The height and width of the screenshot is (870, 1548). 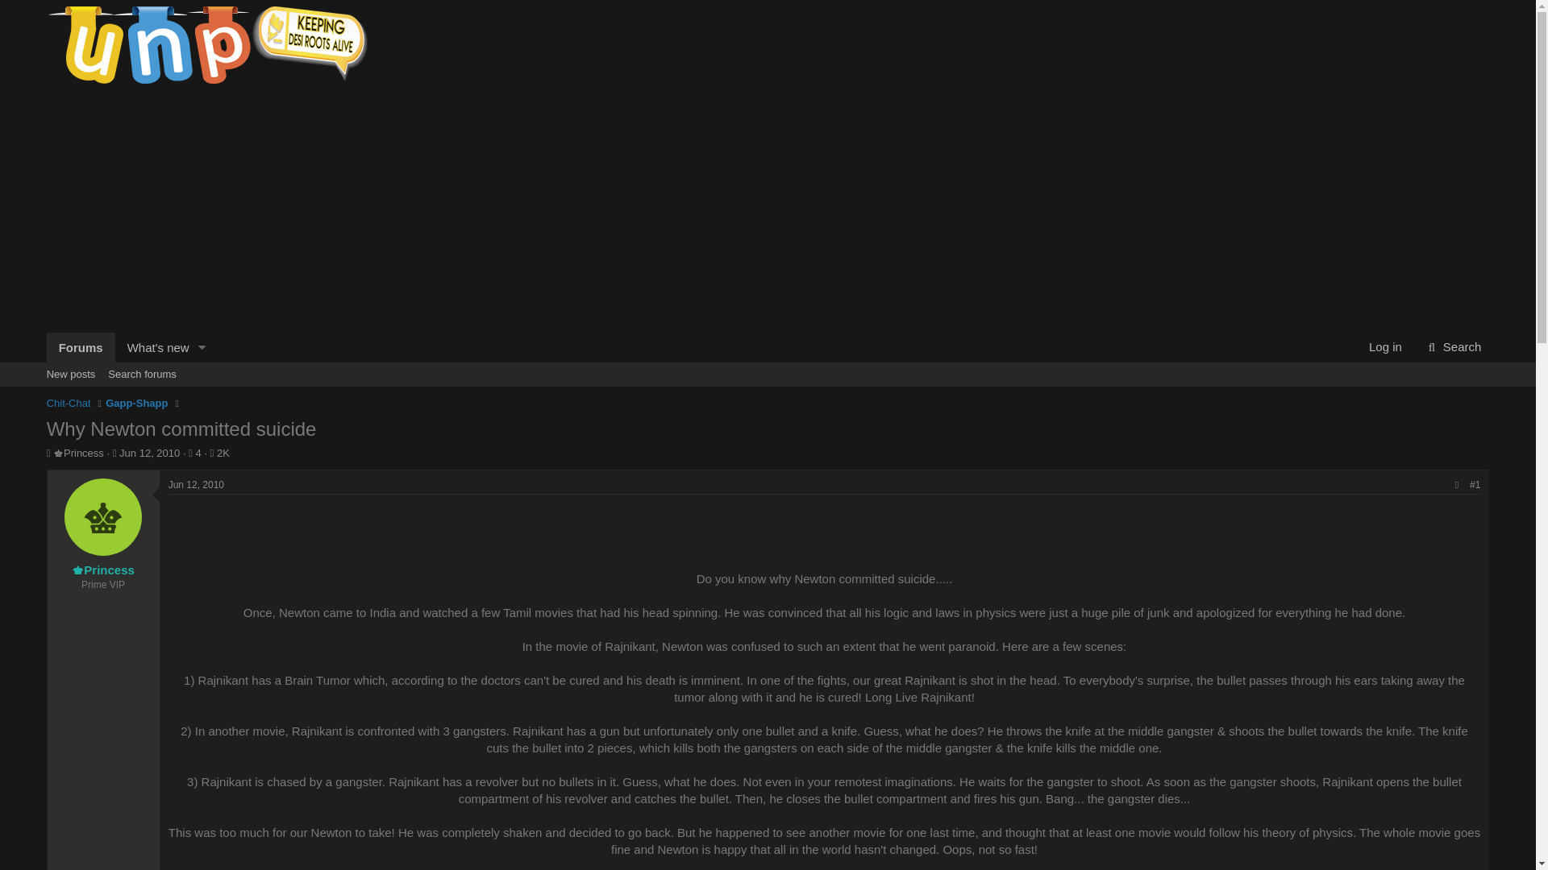 I want to click on Search, so click(x=768, y=392).